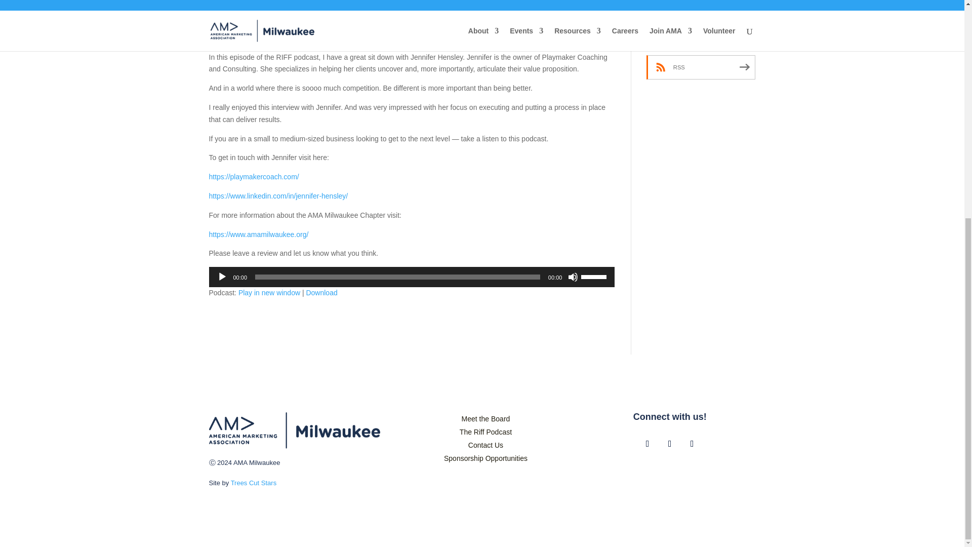  I want to click on Subscribe via RSS, so click(701, 67).